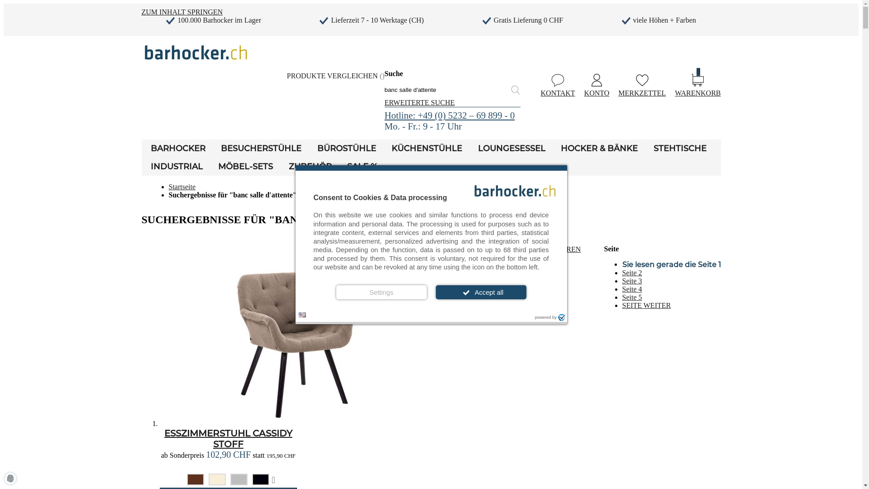 The height and width of the screenshot is (489, 869). Describe the element at coordinates (182, 187) in the screenshot. I see `Startseite` at that location.